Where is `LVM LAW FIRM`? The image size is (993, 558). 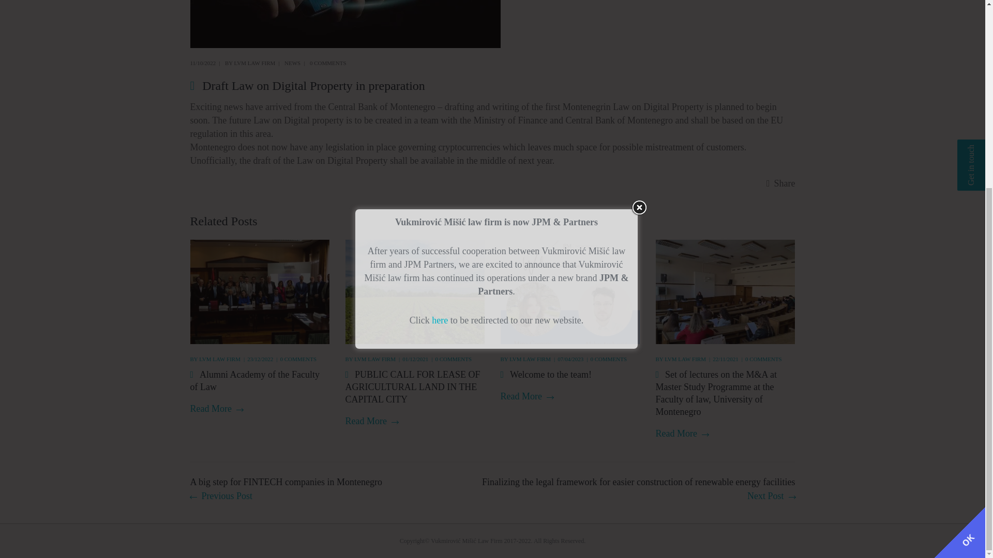 LVM LAW FIRM is located at coordinates (255, 63).